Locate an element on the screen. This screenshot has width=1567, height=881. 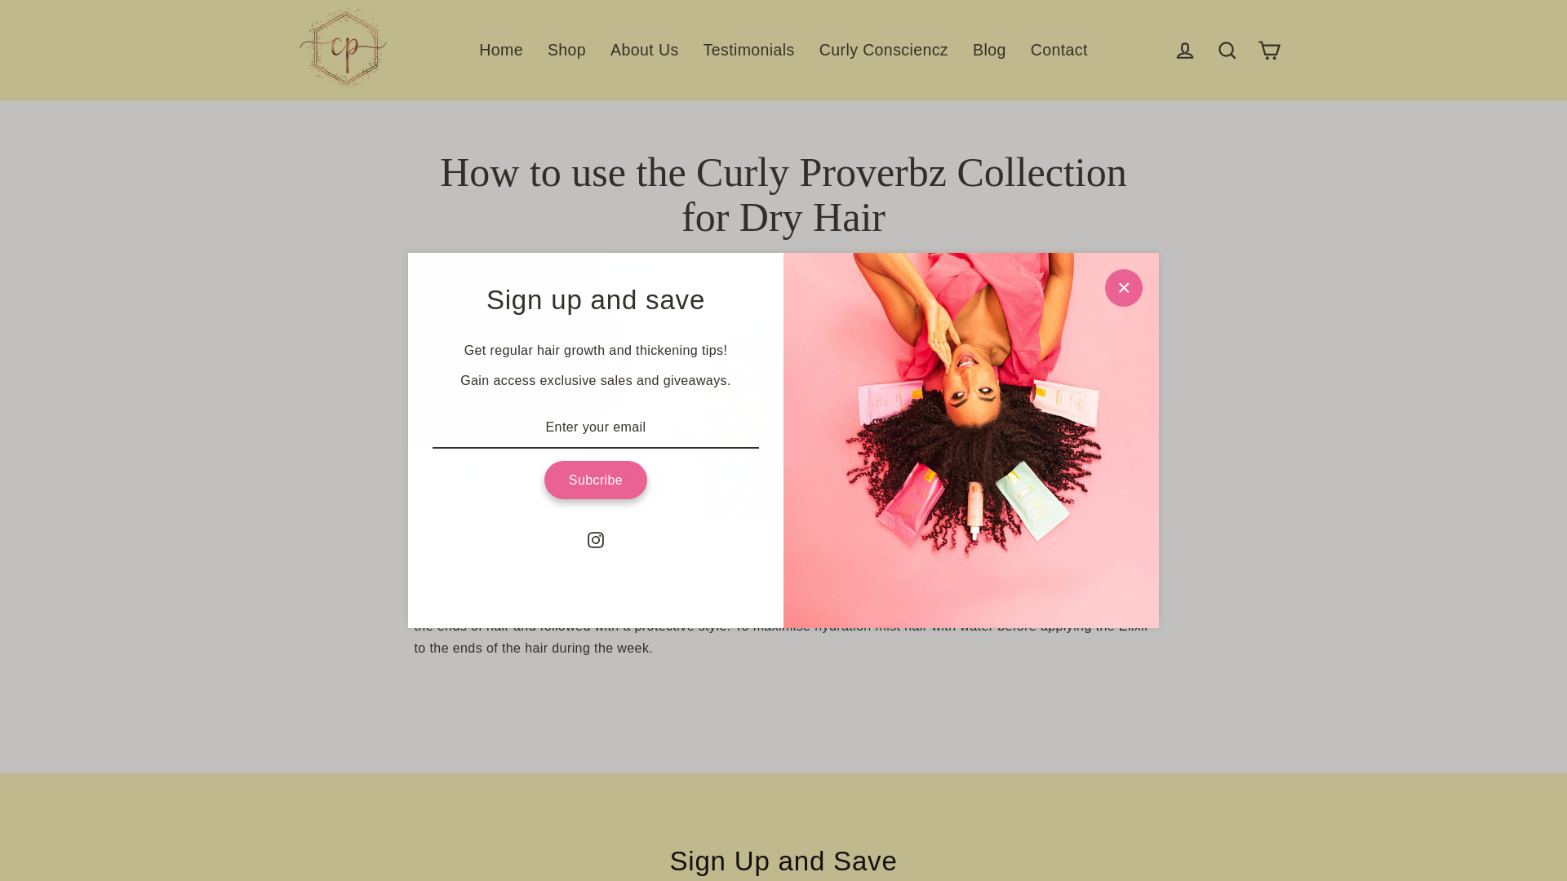
Home is located at coordinates (501, 49).